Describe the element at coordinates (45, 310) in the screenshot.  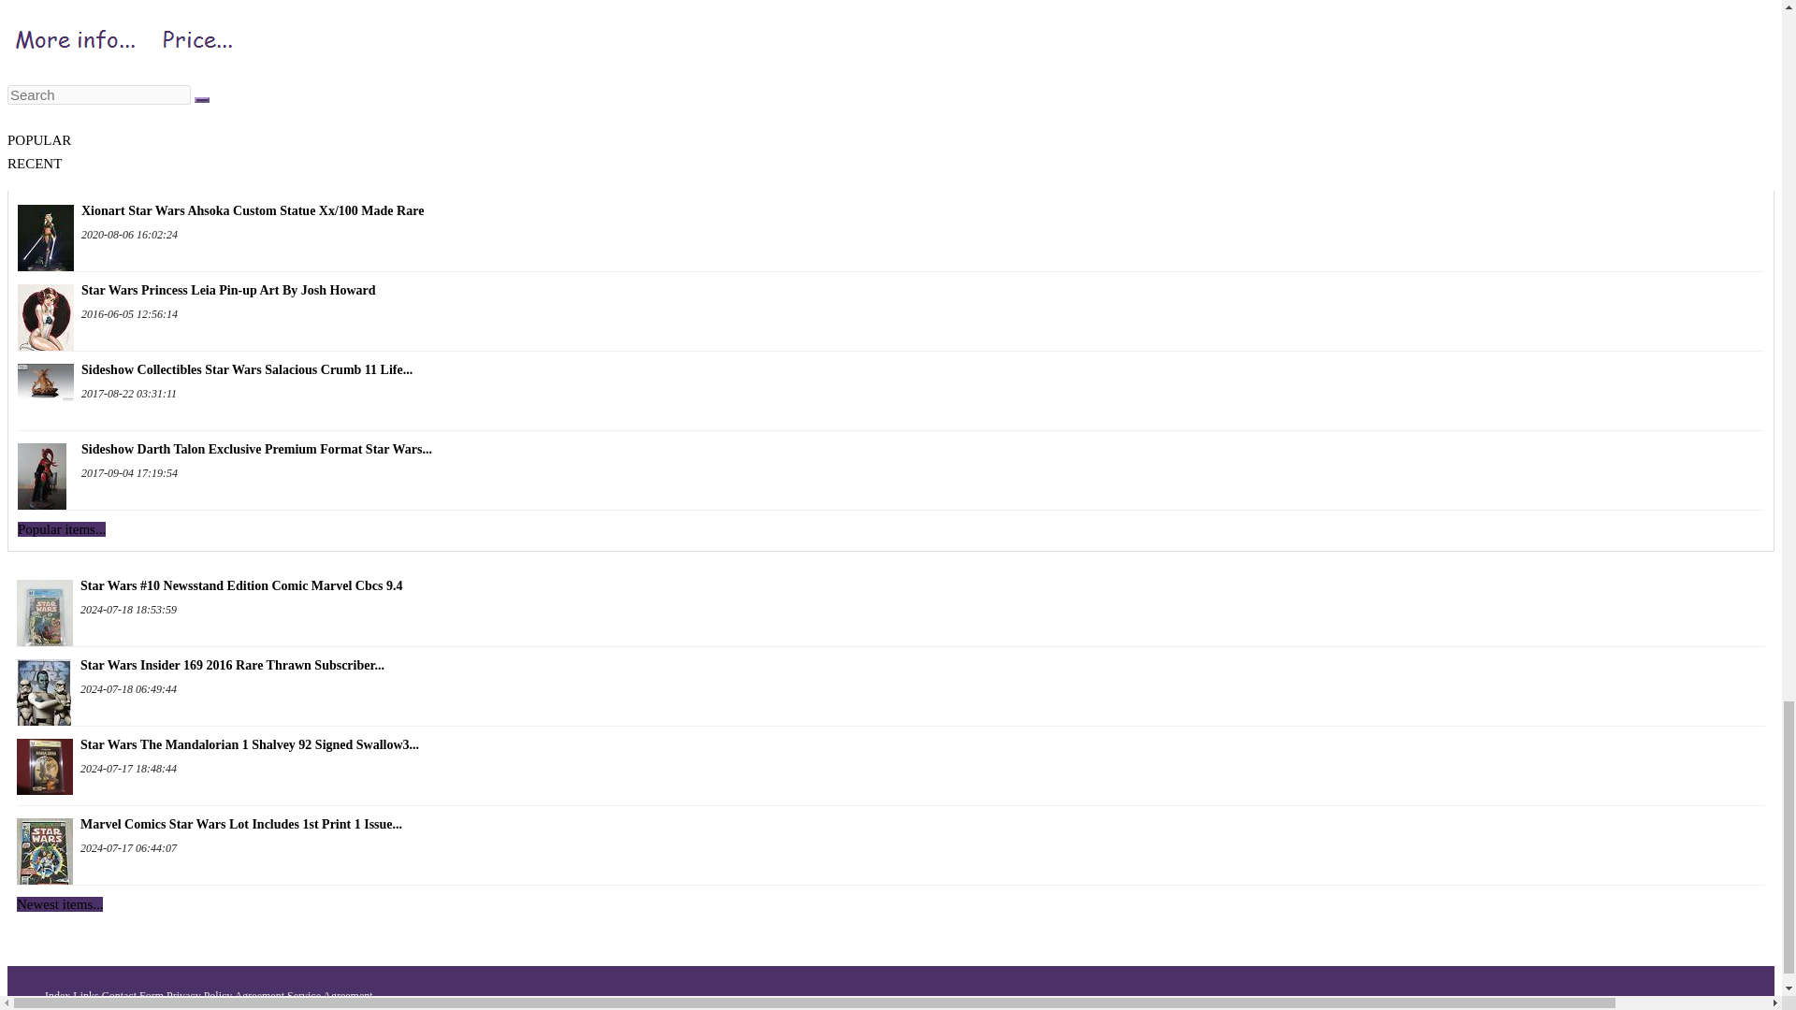
I see `Star Wars Princess Leia Pin-up Art By Josh Howard` at that location.